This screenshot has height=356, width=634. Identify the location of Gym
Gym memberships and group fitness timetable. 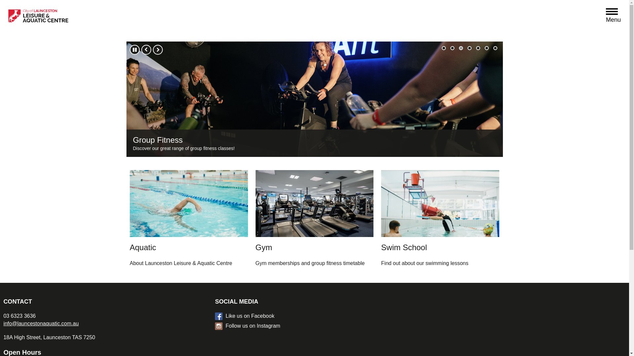
(315, 220).